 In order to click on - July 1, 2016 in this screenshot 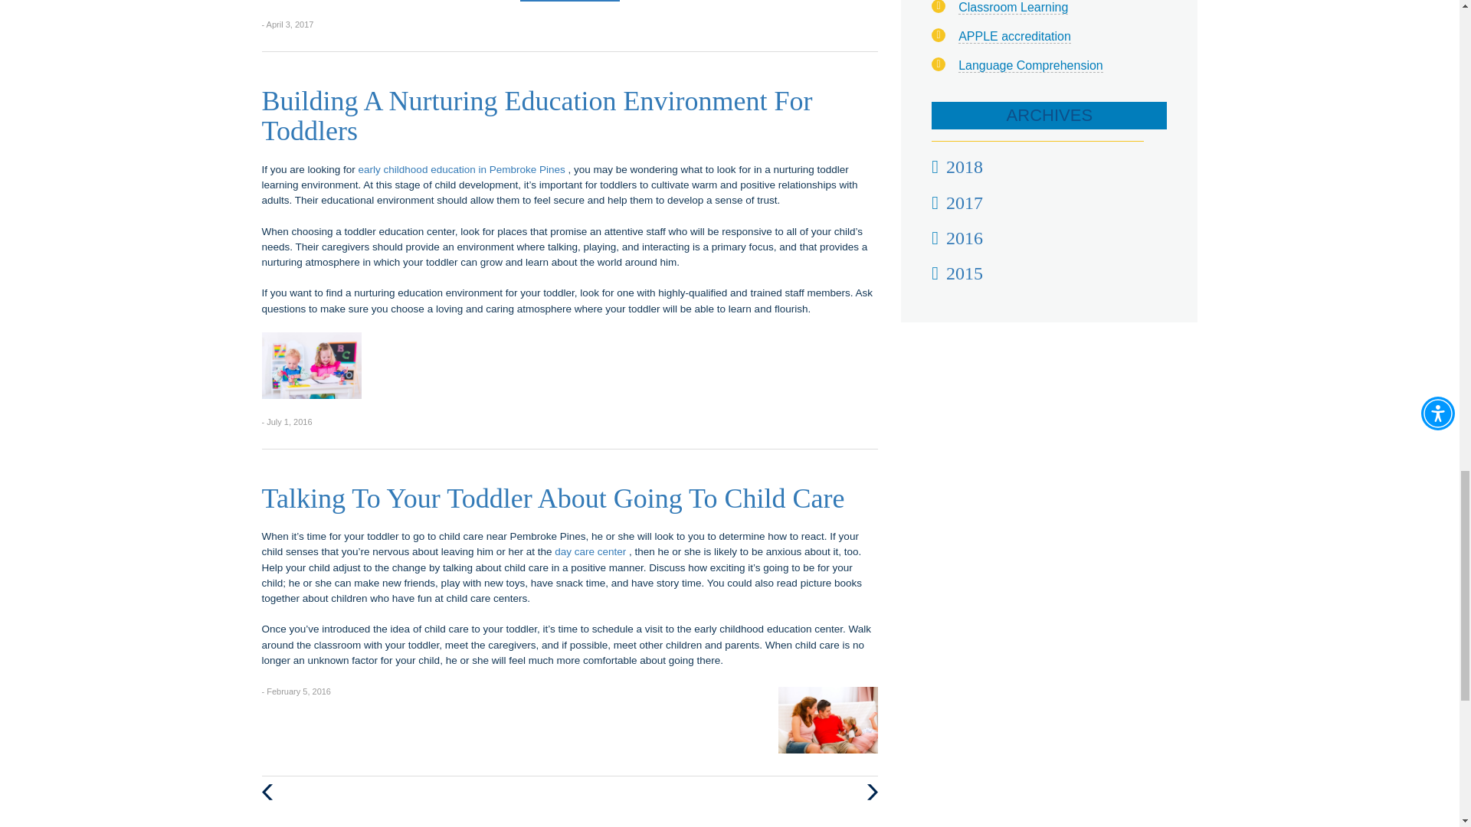, I will do `click(287, 421)`.